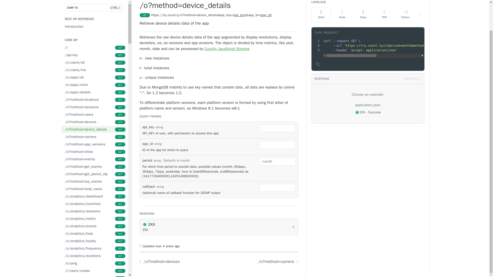  Describe the element at coordinates (94, 19) in the screenshot. I see `Introduction` at that location.